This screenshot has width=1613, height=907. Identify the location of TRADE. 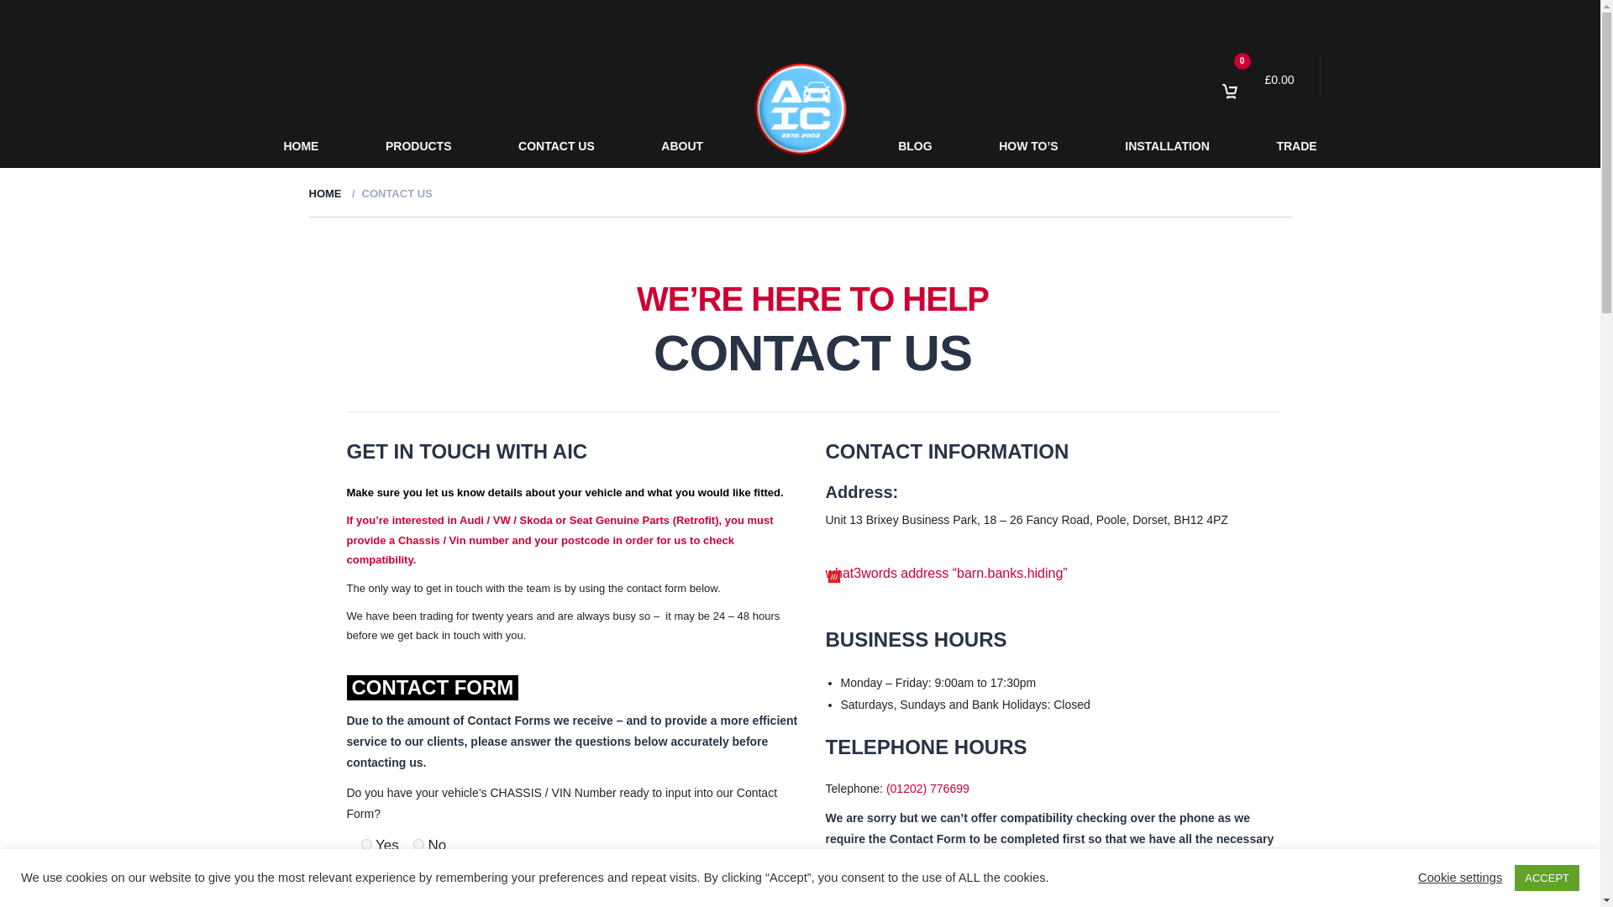
(1296, 146).